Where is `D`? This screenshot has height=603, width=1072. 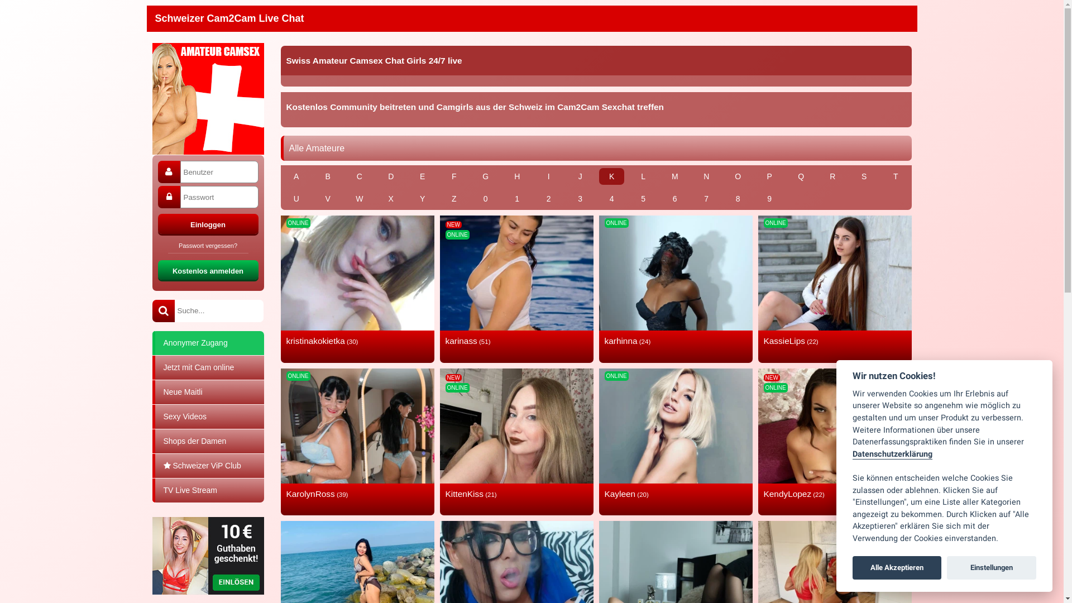
D is located at coordinates (391, 176).